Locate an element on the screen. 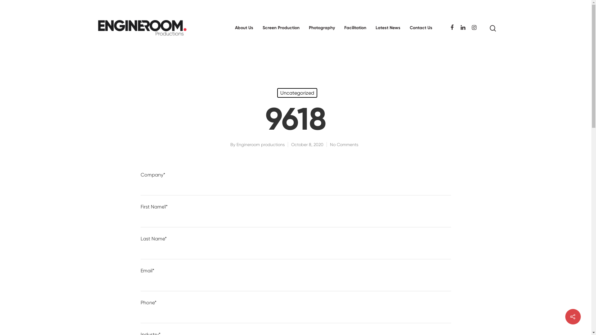  Latest News is located at coordinates (388, 28).